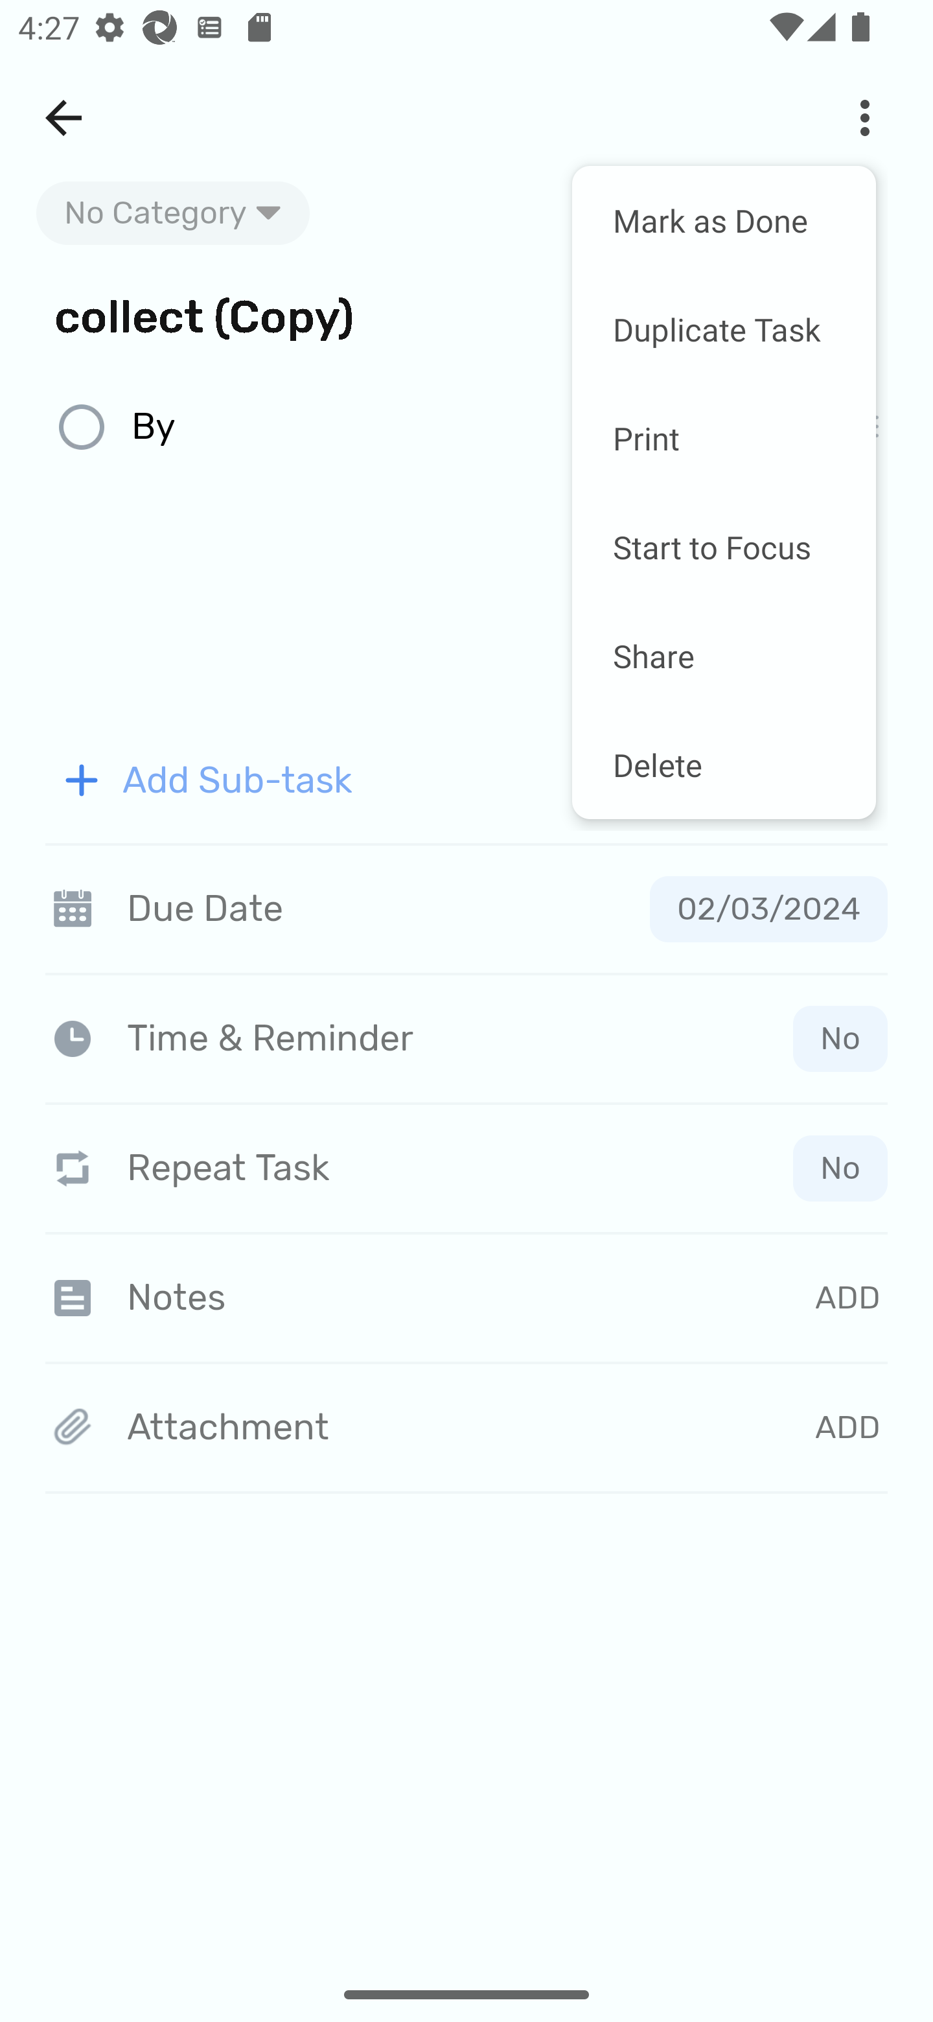 Image resolution: width=933 pixels, height=2022 pixels. I want to click on Print, so click(724, 438).